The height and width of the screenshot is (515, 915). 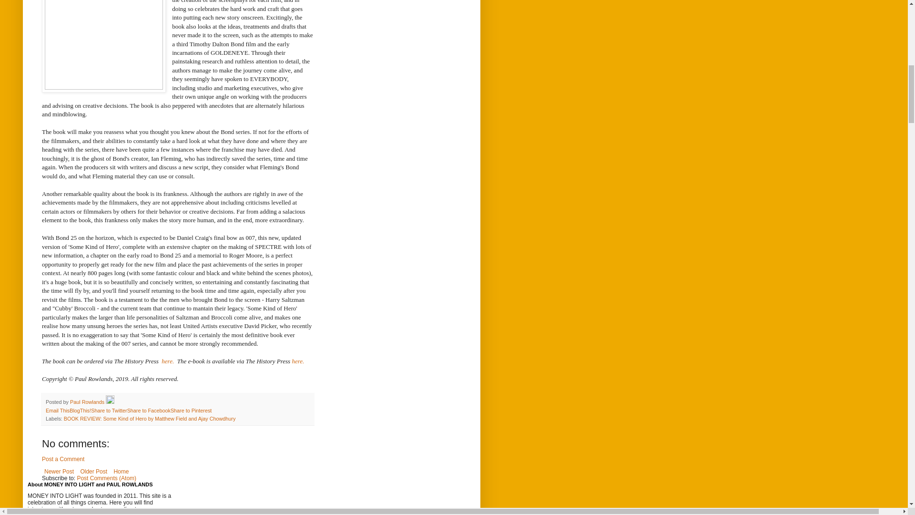 I want to click on Post a Comment, so click(x=63, y=459).